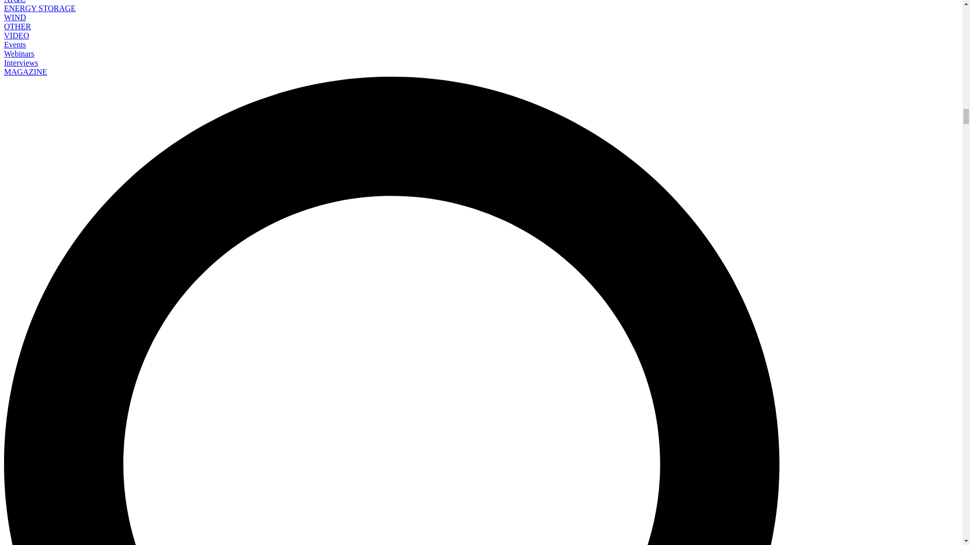  I want to click on WIND, so click(15, 17).